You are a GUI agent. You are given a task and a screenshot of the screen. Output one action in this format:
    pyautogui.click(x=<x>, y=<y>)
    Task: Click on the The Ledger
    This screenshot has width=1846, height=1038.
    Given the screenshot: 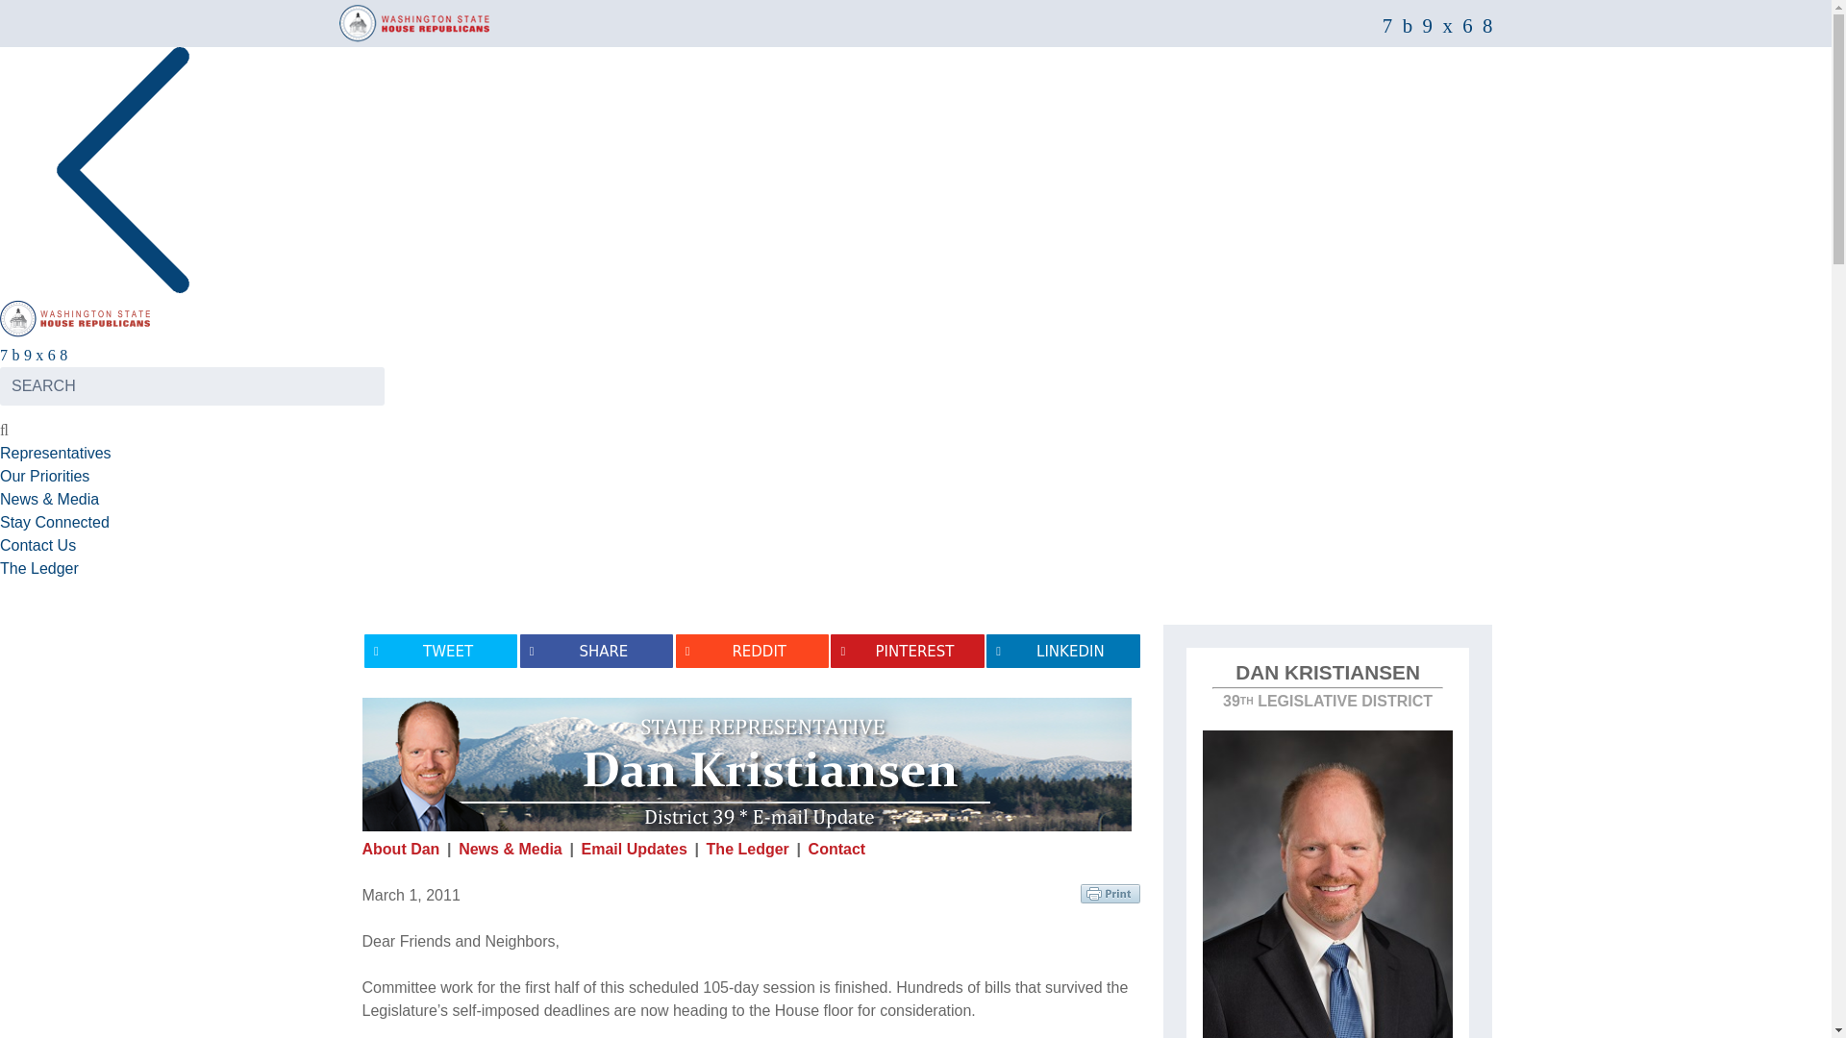 What is the action you would take?
    pyautogui.click(x=748, y=849)
    